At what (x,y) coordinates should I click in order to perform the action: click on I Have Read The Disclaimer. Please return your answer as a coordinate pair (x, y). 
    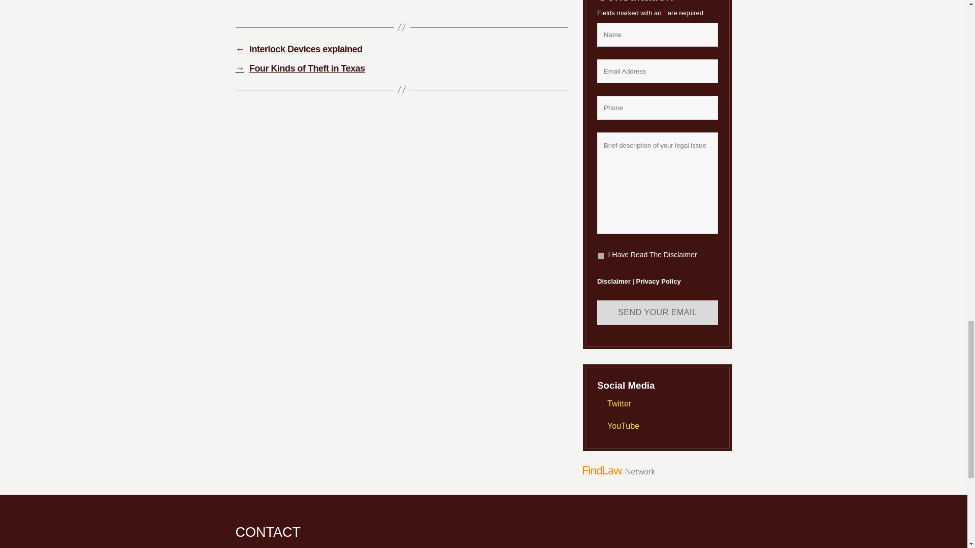
    Looking at the image, I should click on (601, 256).